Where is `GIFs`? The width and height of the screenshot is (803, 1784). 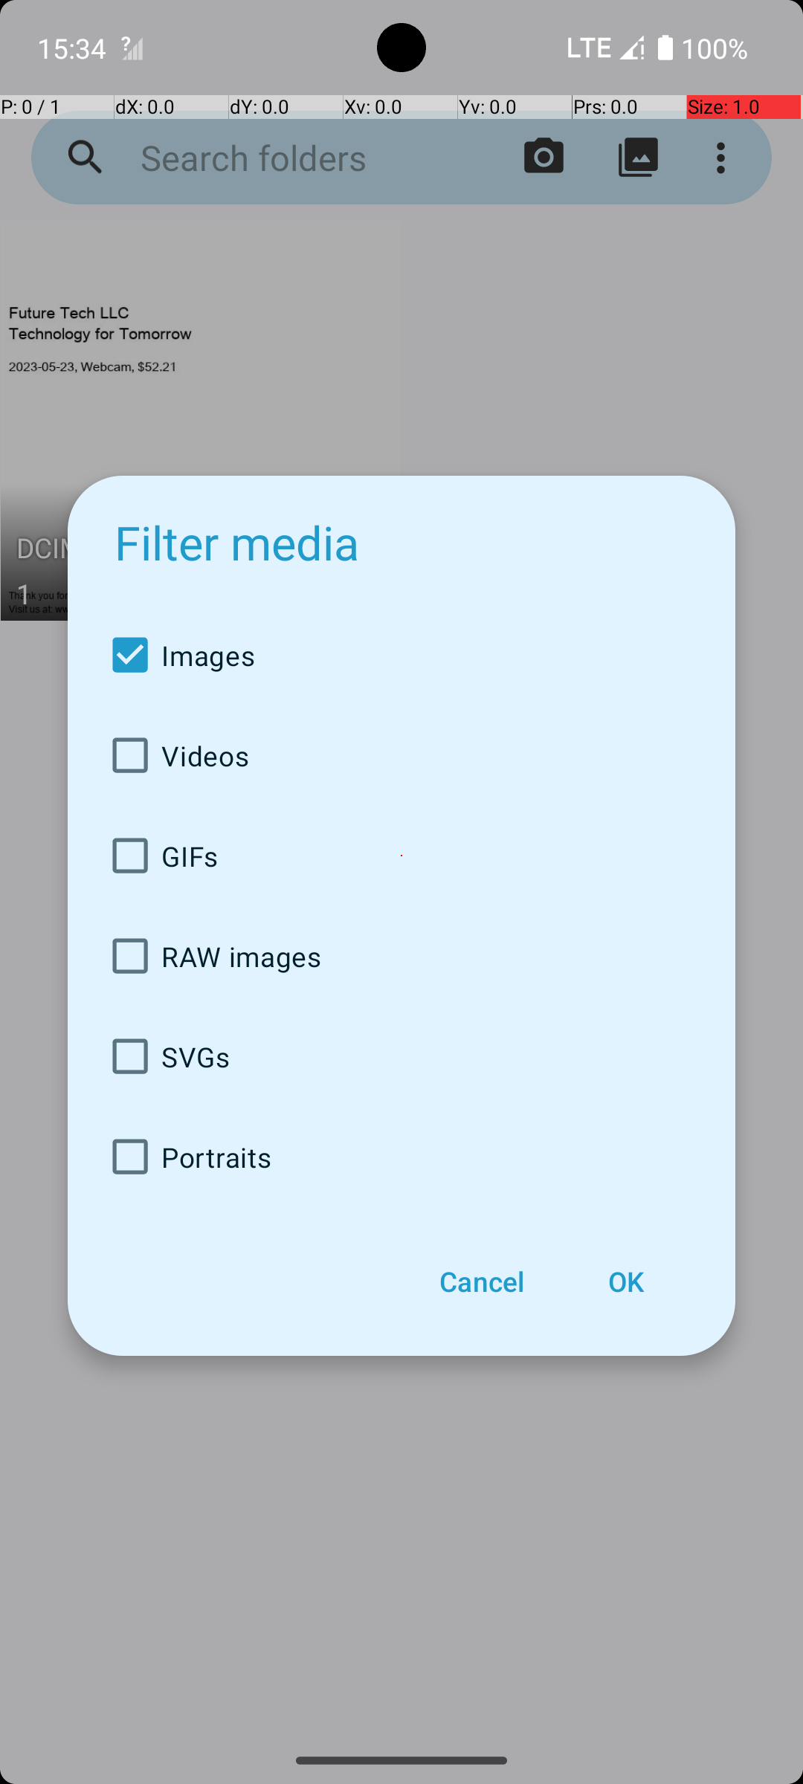
GIFs is located at coordinates (401, 856).